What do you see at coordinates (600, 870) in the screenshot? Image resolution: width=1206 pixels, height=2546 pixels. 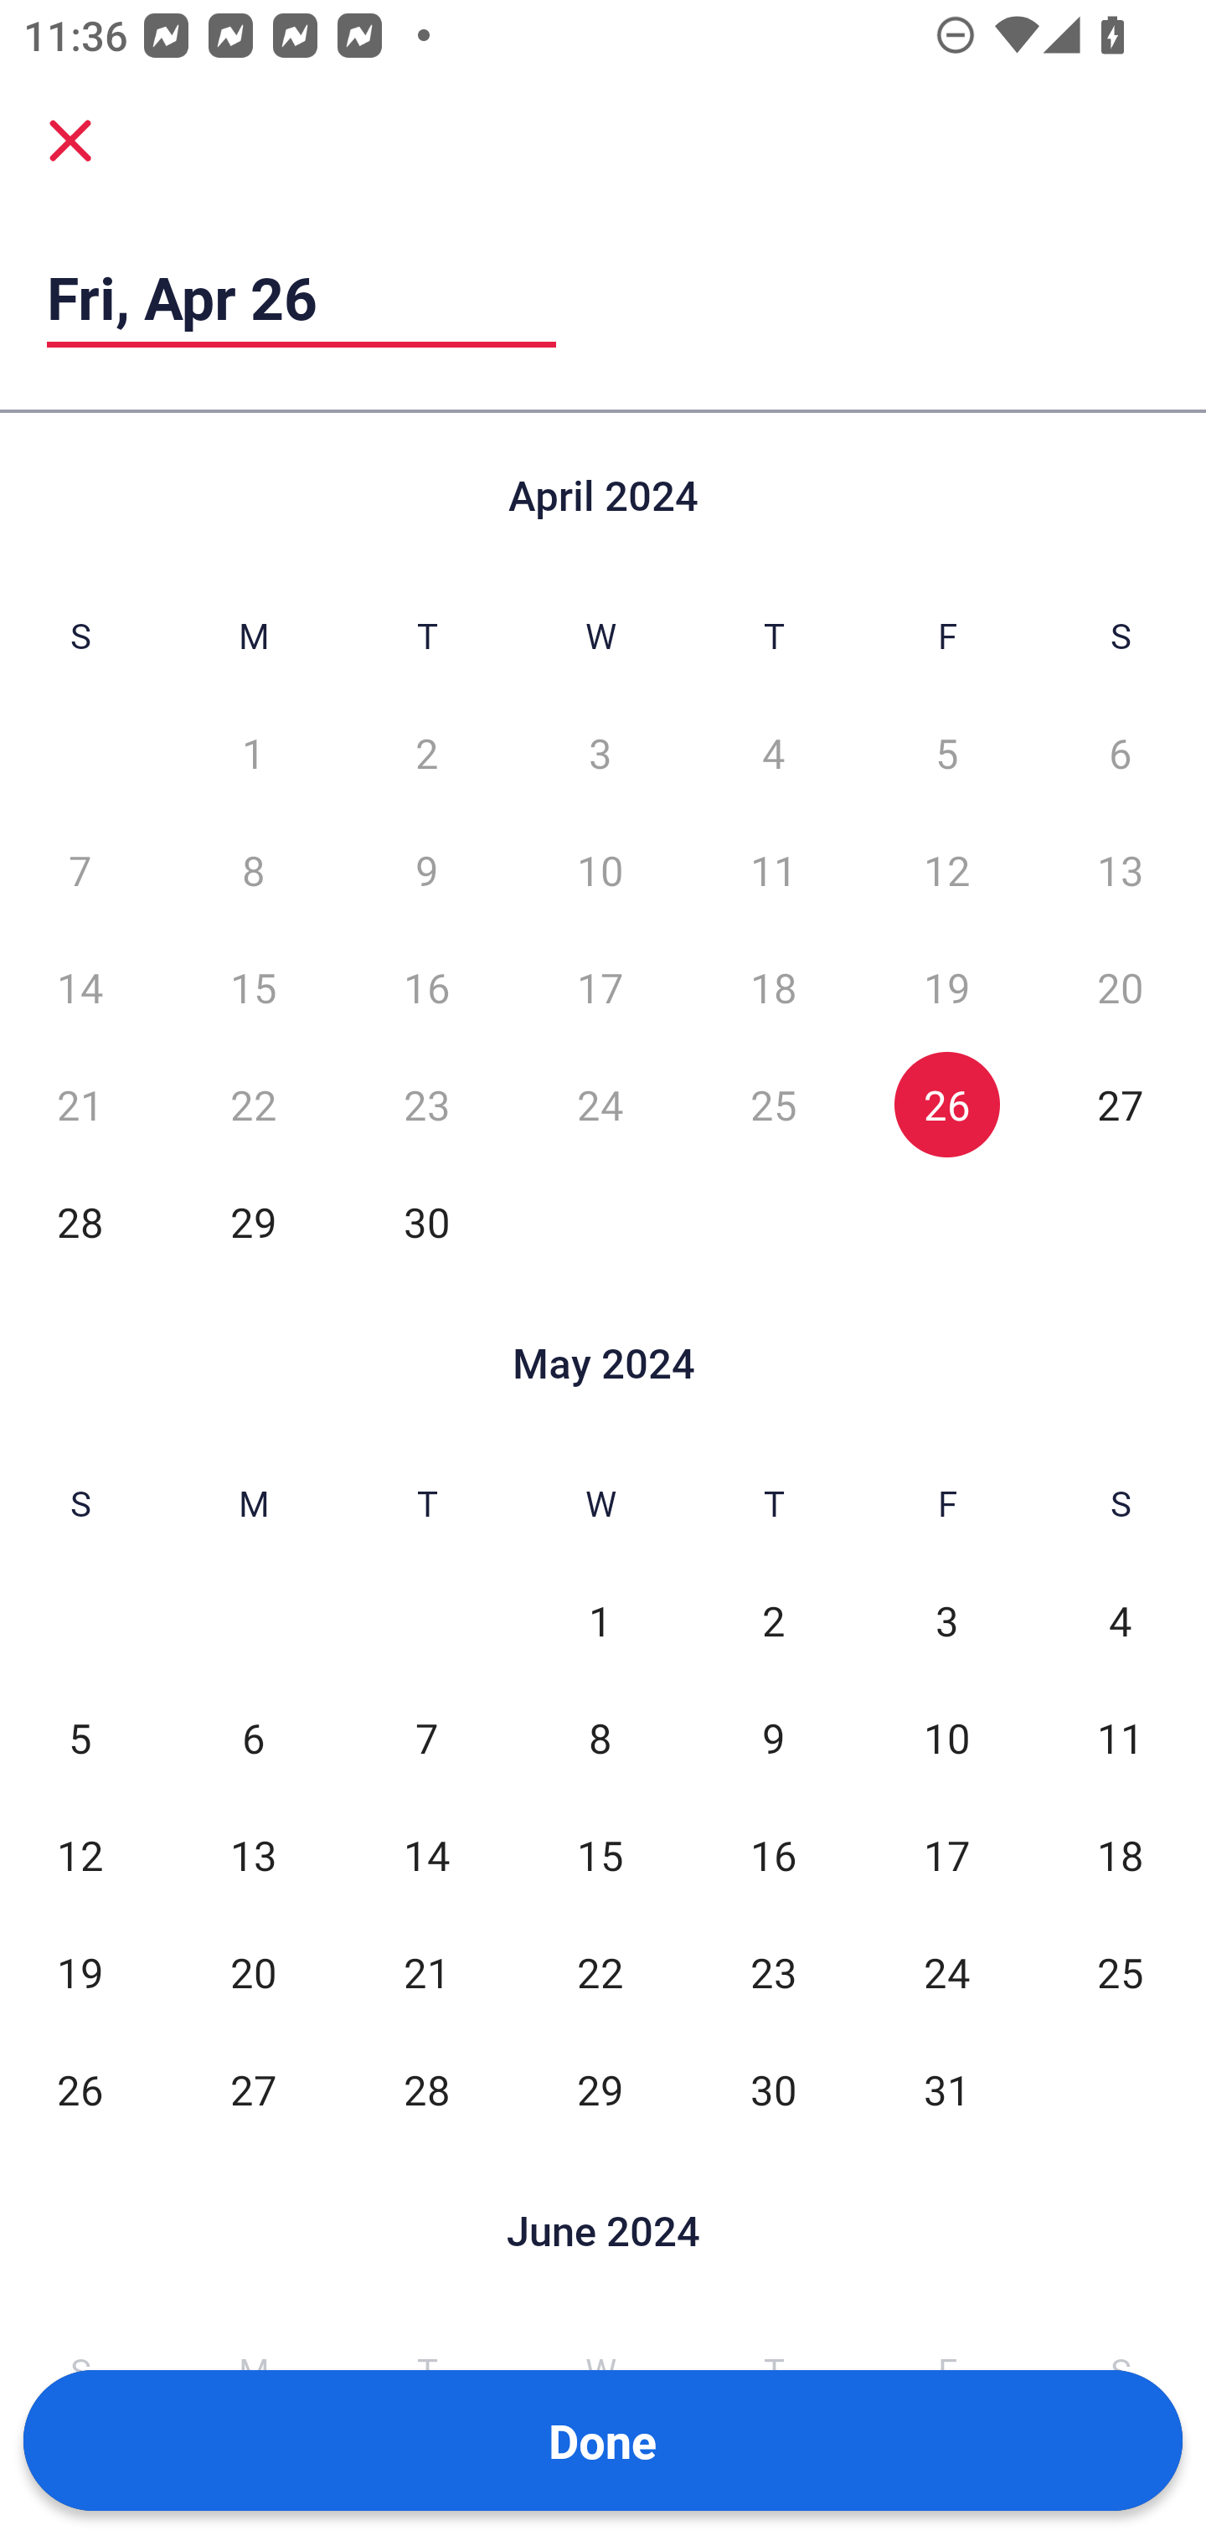 I see `10 Wed, Apr 10, Not Selected` at bounding box center [600, 870].